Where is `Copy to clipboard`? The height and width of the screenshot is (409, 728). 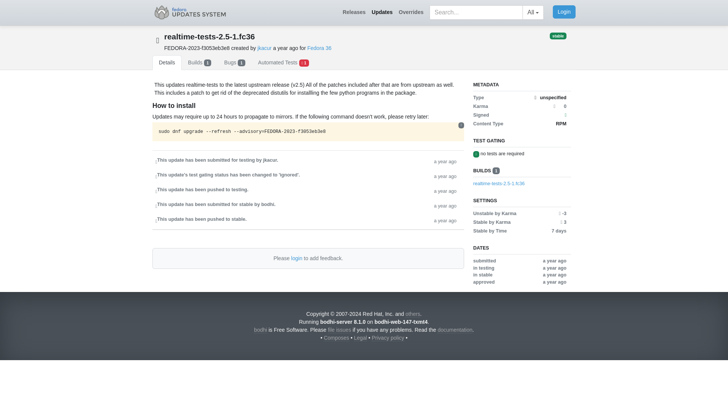 Copy to clipboard is located at coordinates (461, 125).